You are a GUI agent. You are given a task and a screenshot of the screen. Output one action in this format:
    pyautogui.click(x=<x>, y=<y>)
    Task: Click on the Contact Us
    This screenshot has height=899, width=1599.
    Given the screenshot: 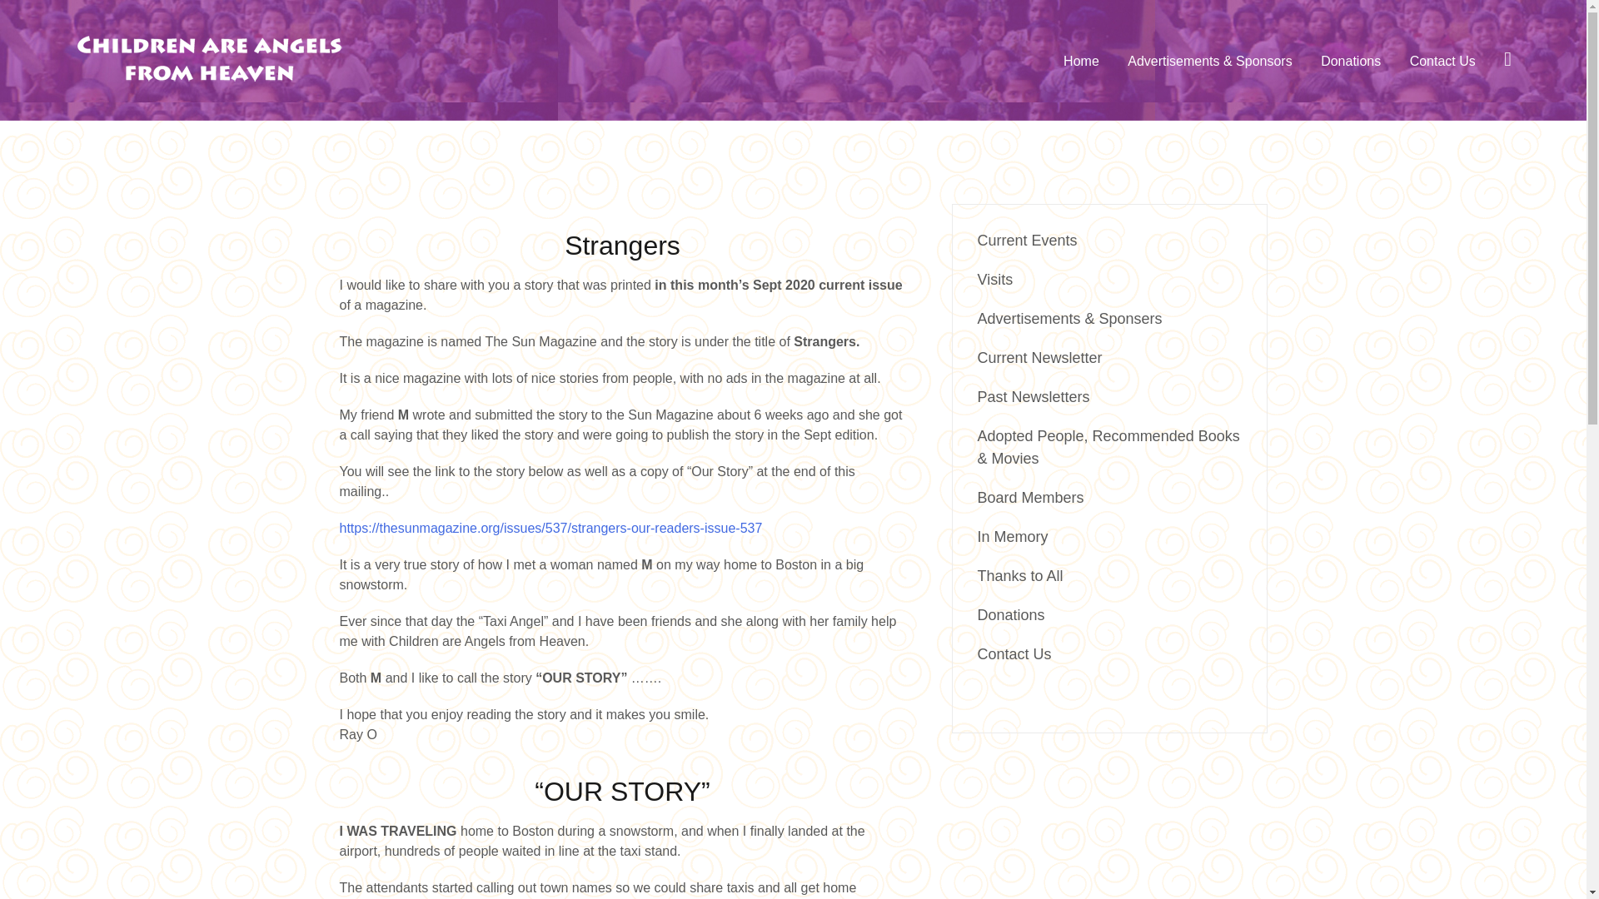 What is the action you would take?
    pyautogui.click(x=1442, y=62)
    